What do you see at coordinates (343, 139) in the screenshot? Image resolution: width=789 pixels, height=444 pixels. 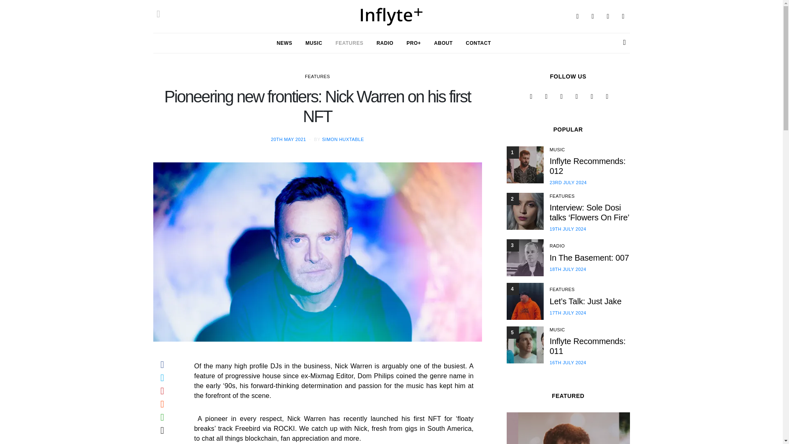 I see `View all posts by Simon Huxtable` at bounding box center [343, 139].